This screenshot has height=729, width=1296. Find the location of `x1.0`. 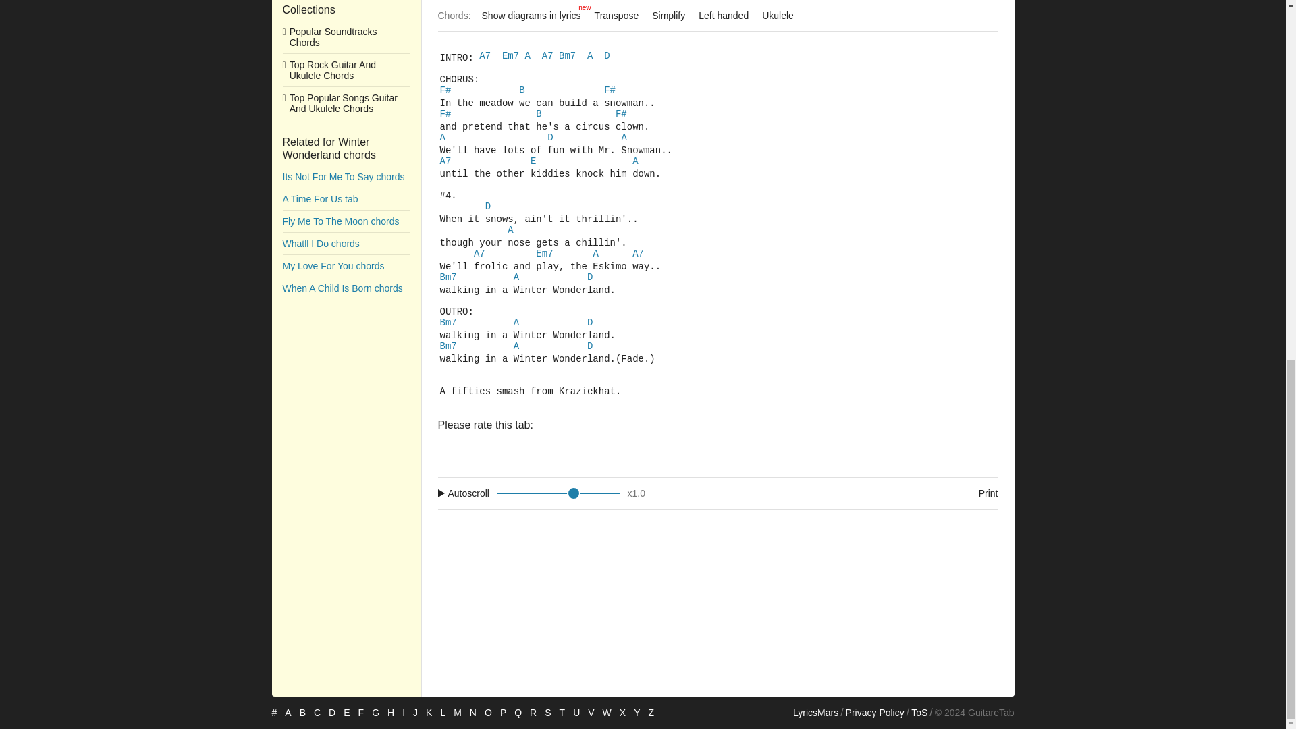

x1.0 is located at coordinates (718, 11).